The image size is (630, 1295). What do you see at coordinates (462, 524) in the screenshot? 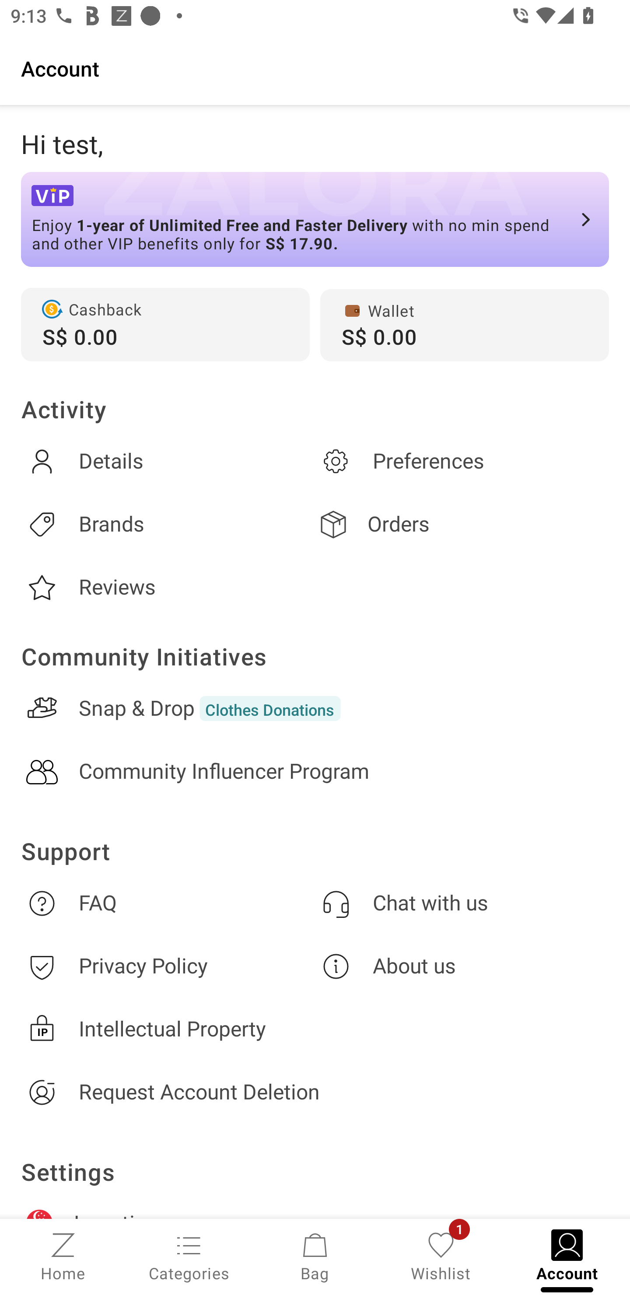
I see `Orders` at bounding box center [462, 524].